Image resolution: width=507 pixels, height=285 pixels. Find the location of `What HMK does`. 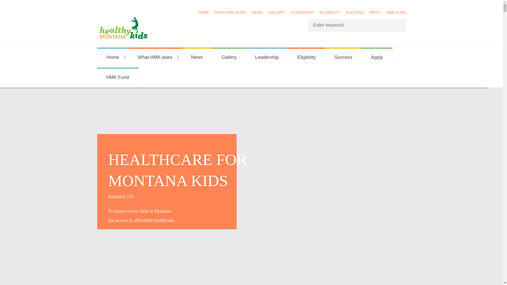

What HMK does is located at coordinates (155, 58).